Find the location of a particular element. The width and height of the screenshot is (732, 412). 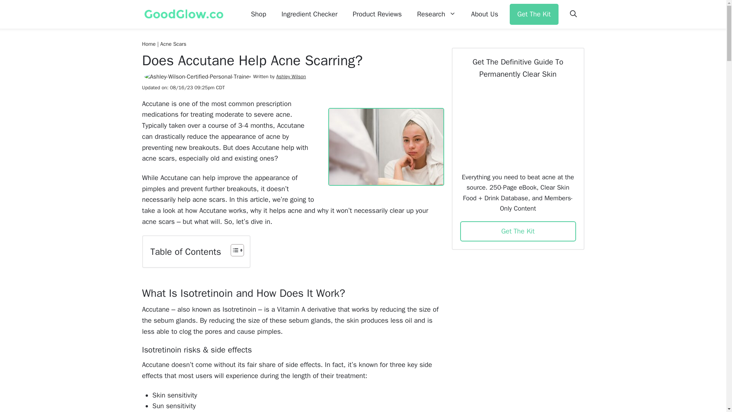

Acne Scars is located at coordinates (173, 44).